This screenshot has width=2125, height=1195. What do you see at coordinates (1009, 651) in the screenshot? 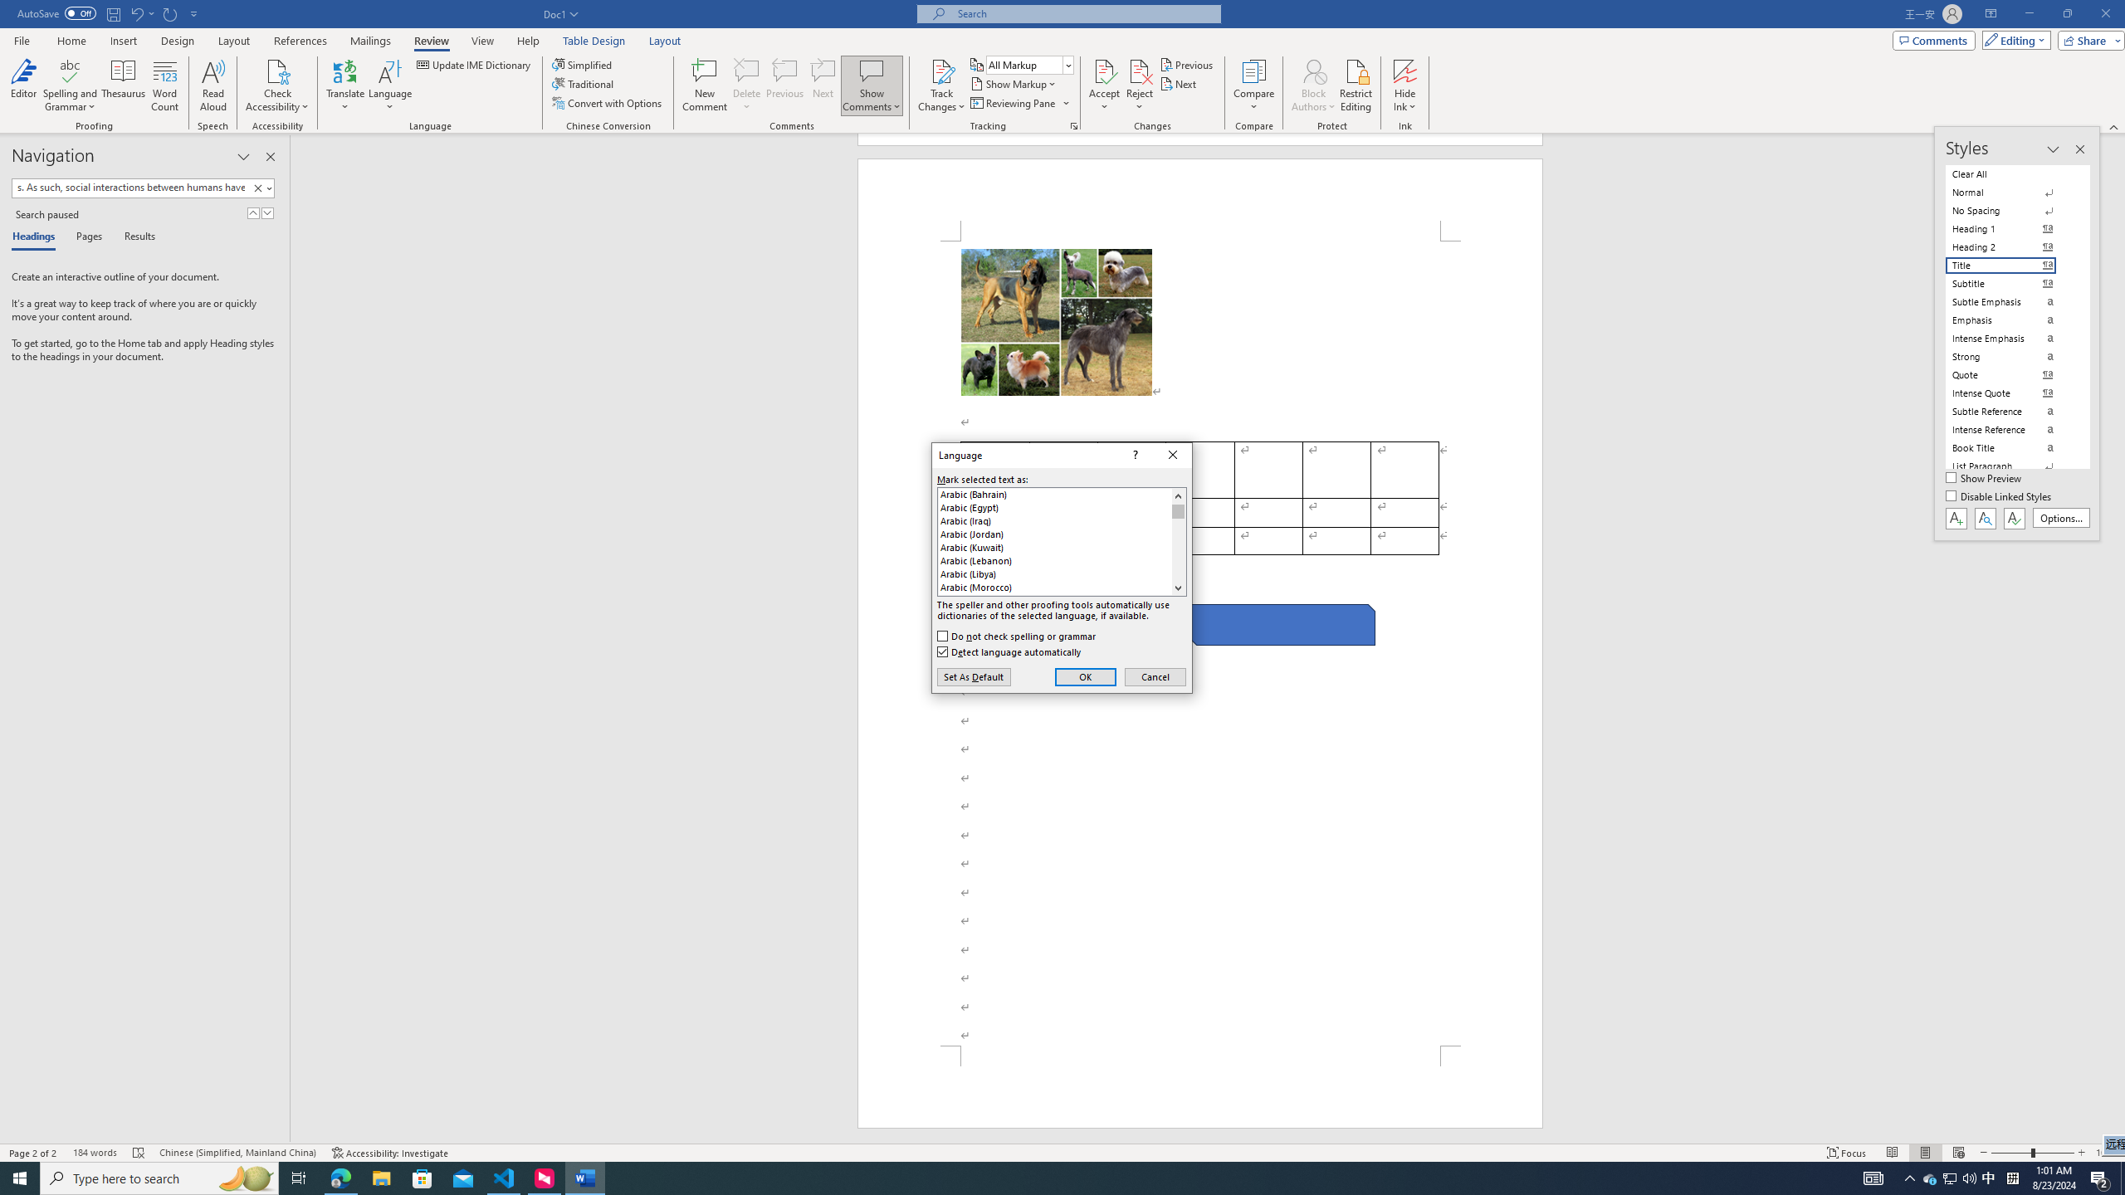
I see `Detect language automatically` at bounding box center [1009, 651].